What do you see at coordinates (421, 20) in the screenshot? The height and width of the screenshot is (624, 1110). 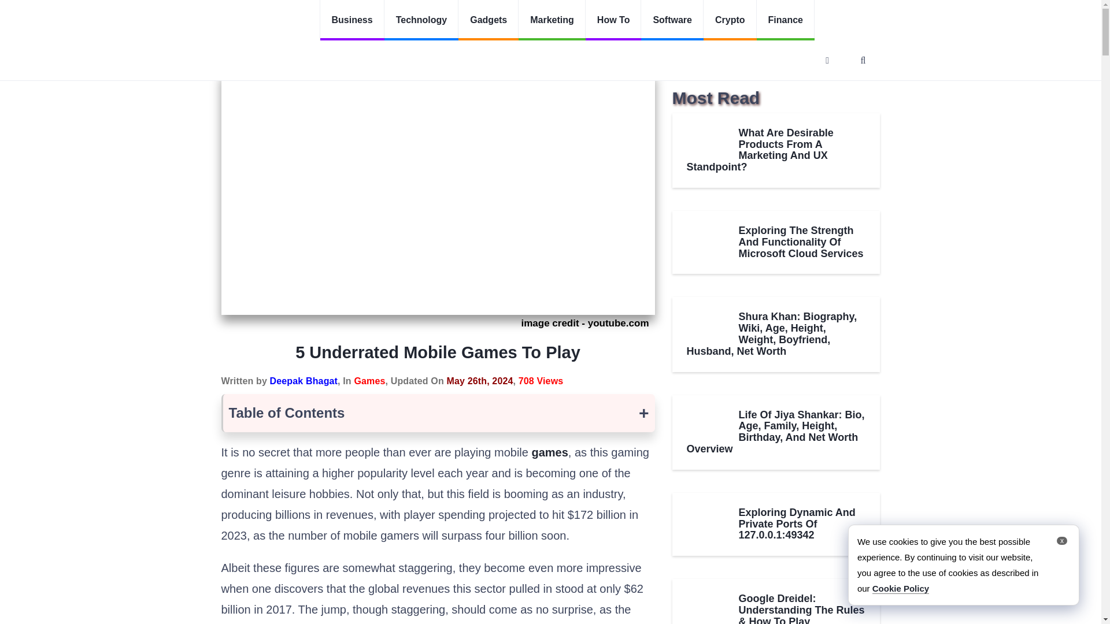 I see `Technology` at bounding box center [421, 20].